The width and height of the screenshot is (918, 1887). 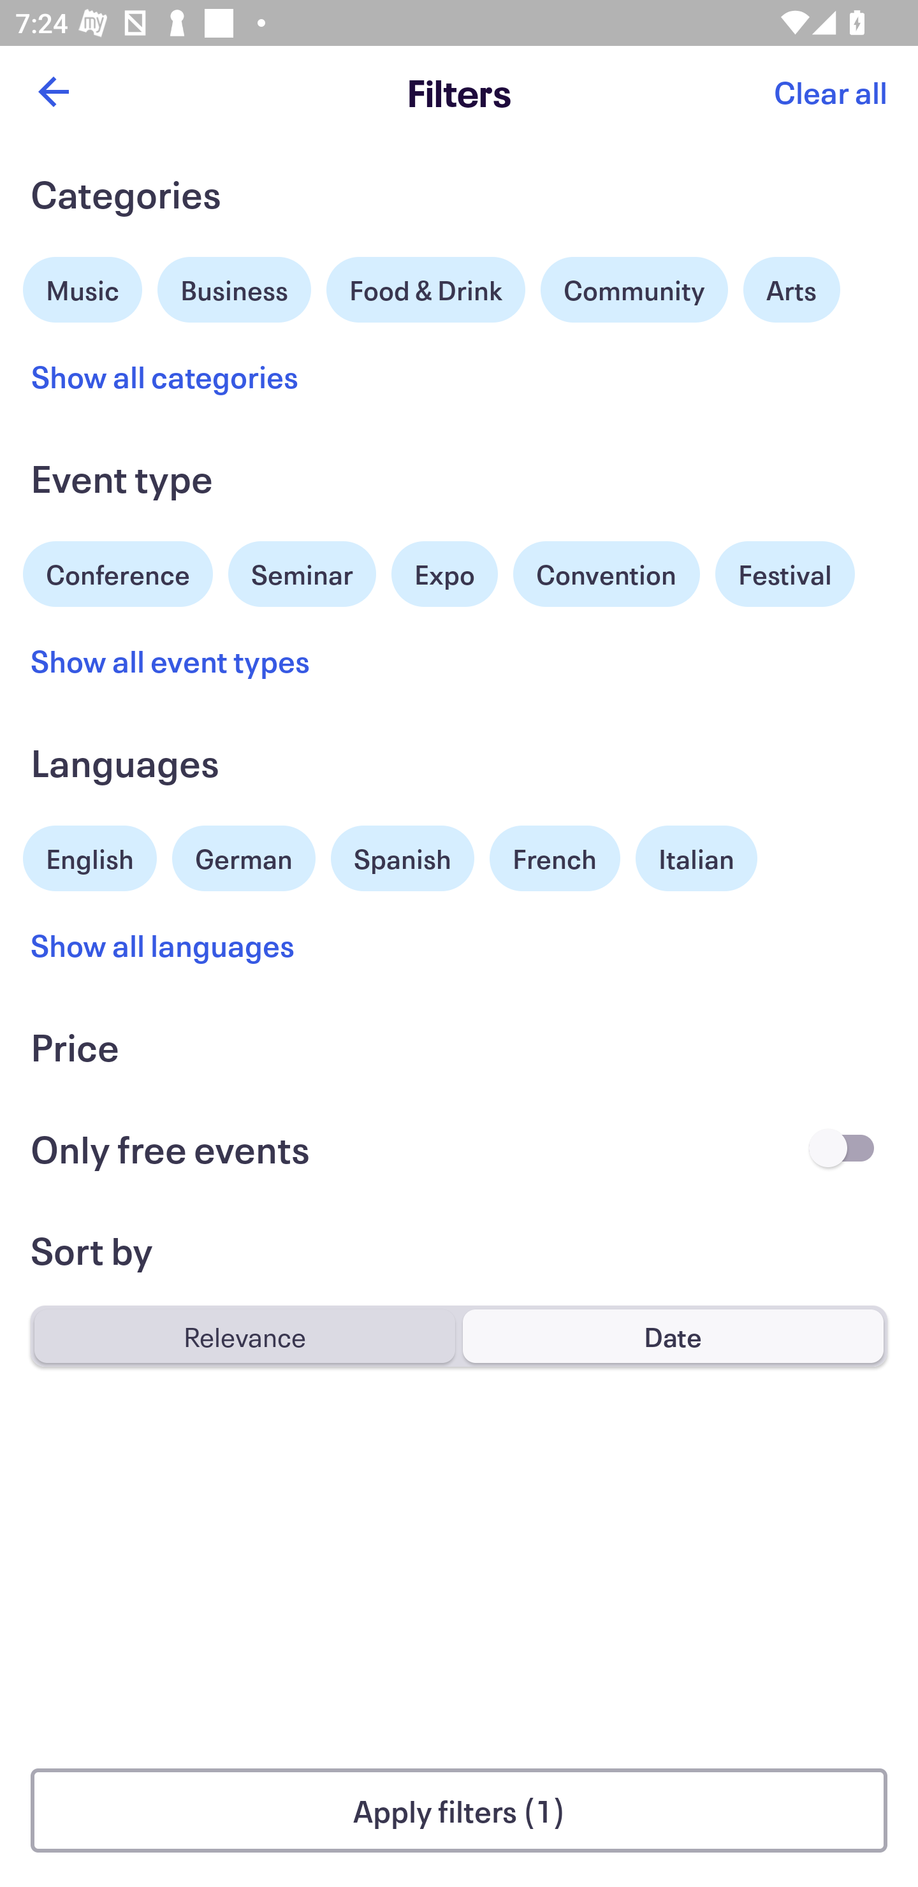 What do you see at coordinates (606, 574) in the screenshot?
I see `Convention` at bounding box center [606, 574].